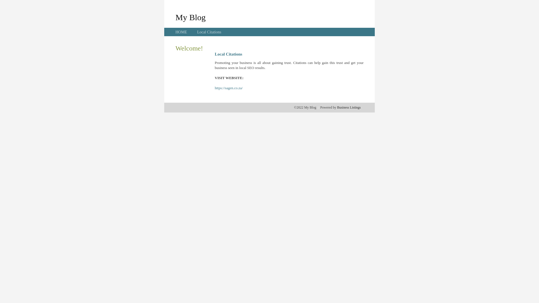  I want to click on HOME, so click(181, 32).